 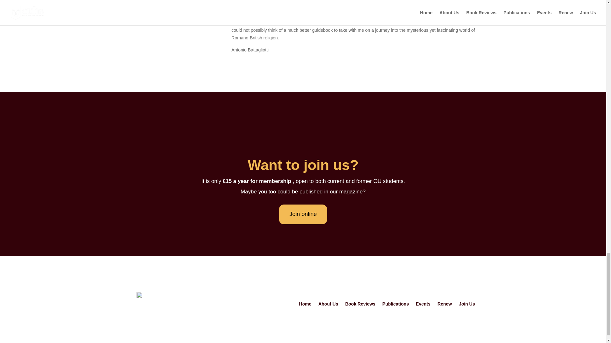 I want to click on Join online, so click(x=303, y=214).